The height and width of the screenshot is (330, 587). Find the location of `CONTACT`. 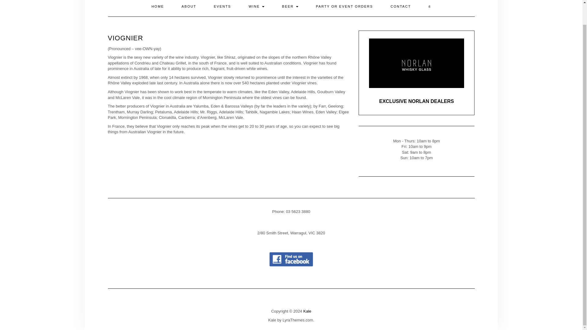

CONTACT is located at coordinates (401, 8).